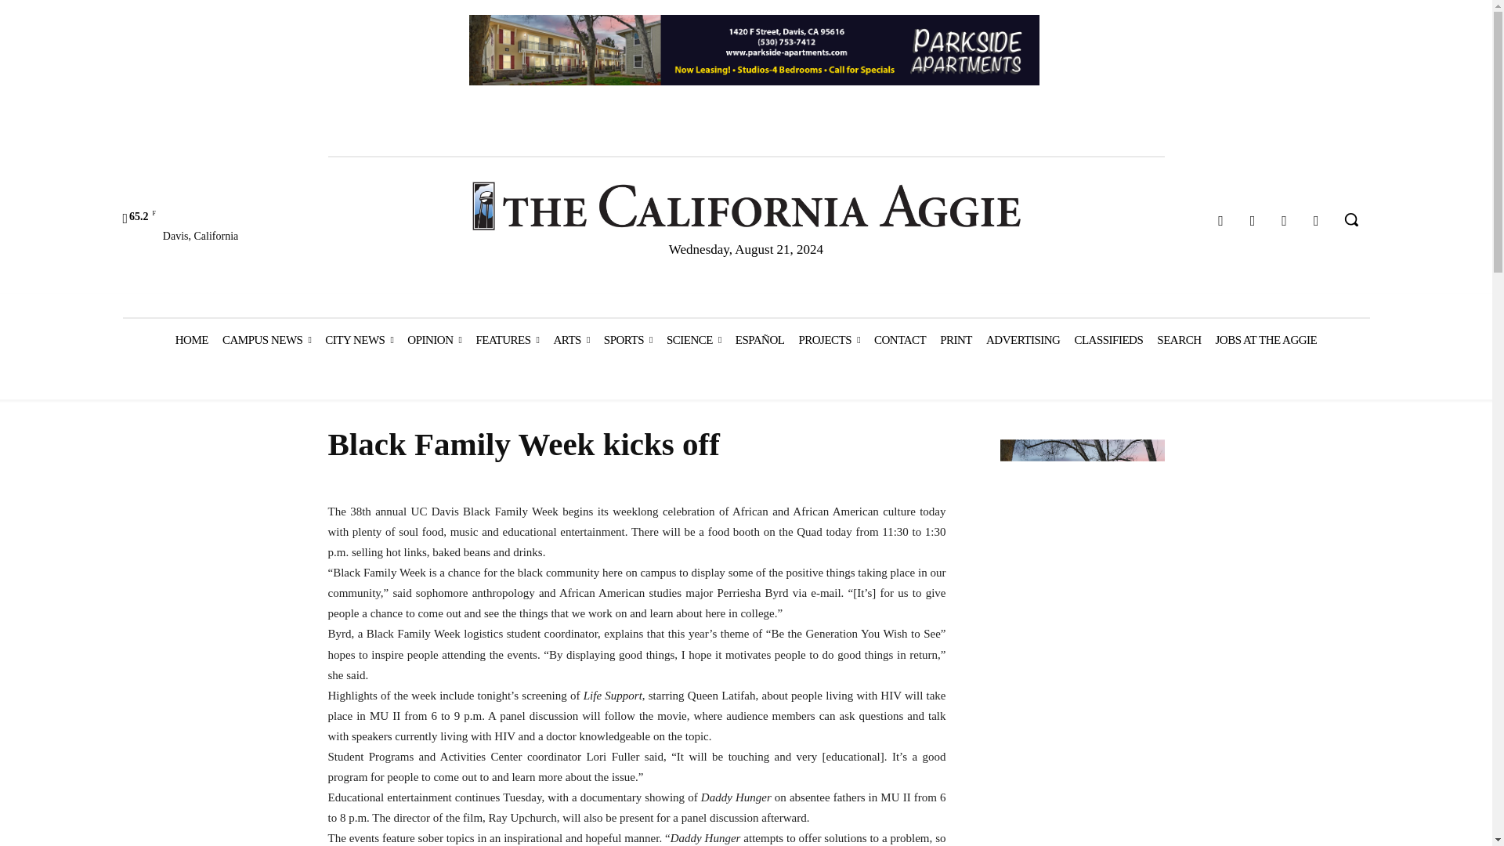 The height and width of the screenshot is (846, 1504). What do you see at coordinates (1285, 221) in the screenshot?
I see `Twitter` at bounding box center [1285, 221].